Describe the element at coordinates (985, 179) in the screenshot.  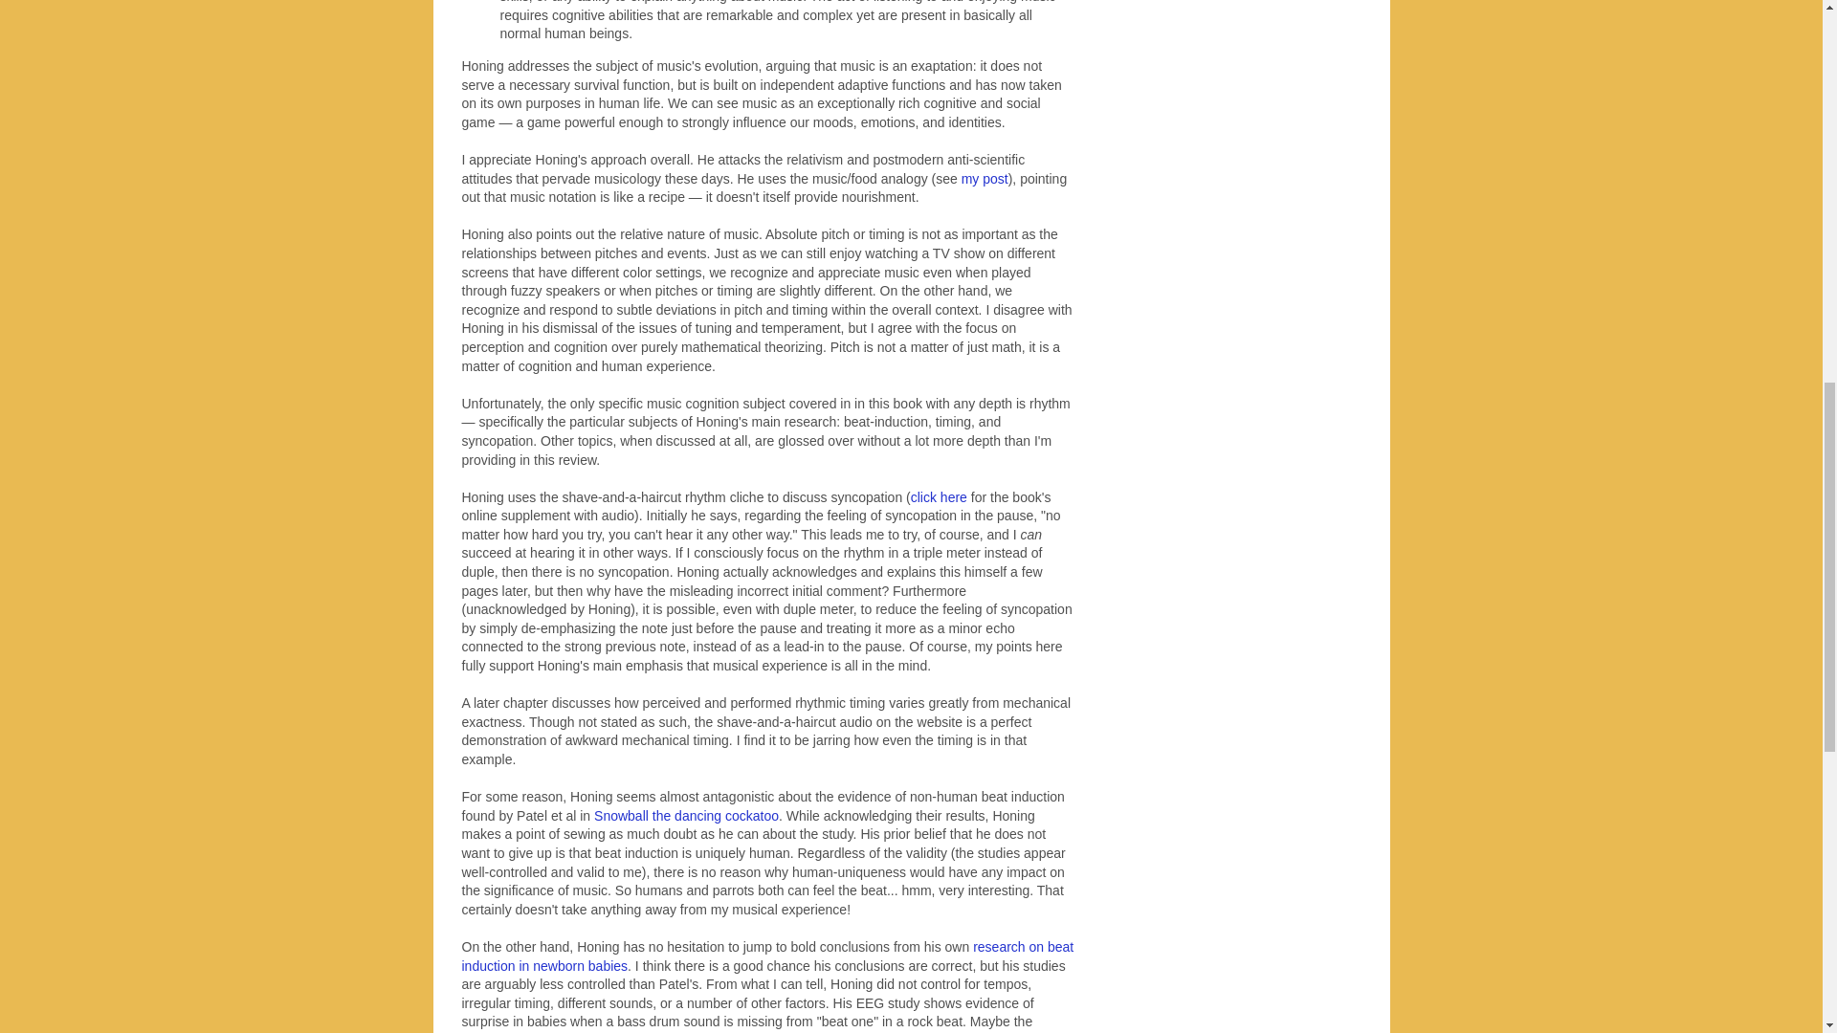
I see `my post` at that location.